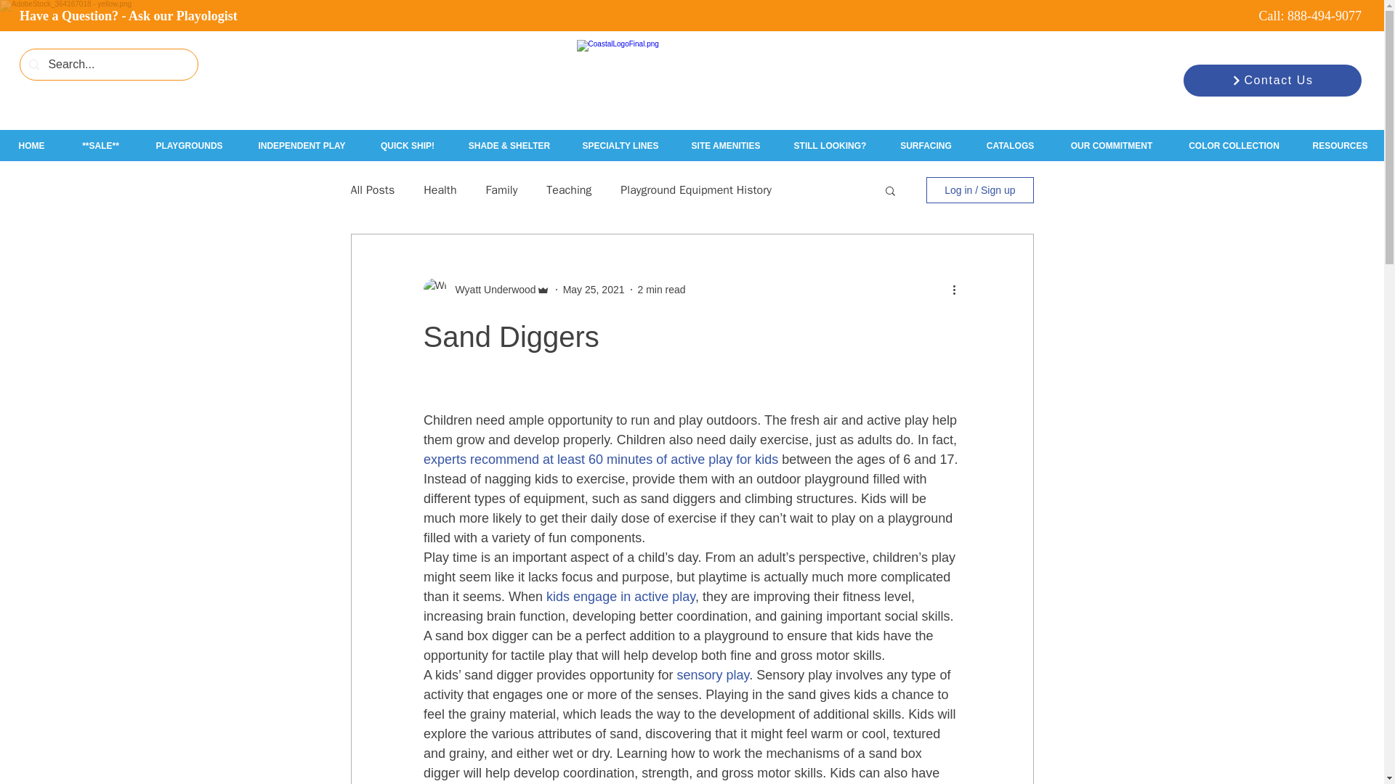 Image resolution: width=1395 pixels, height=784 pixels. Describe the element at coordinates (407, 146) in the screenshot. I see `QUICK SHIP!` at that location.